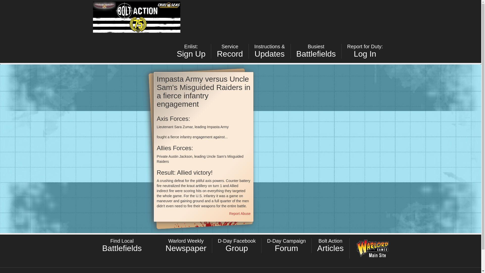  Describe the element at coordinates (365, 51) in the screenshot. I see `D-Day Campaign - Home Page` at that location.